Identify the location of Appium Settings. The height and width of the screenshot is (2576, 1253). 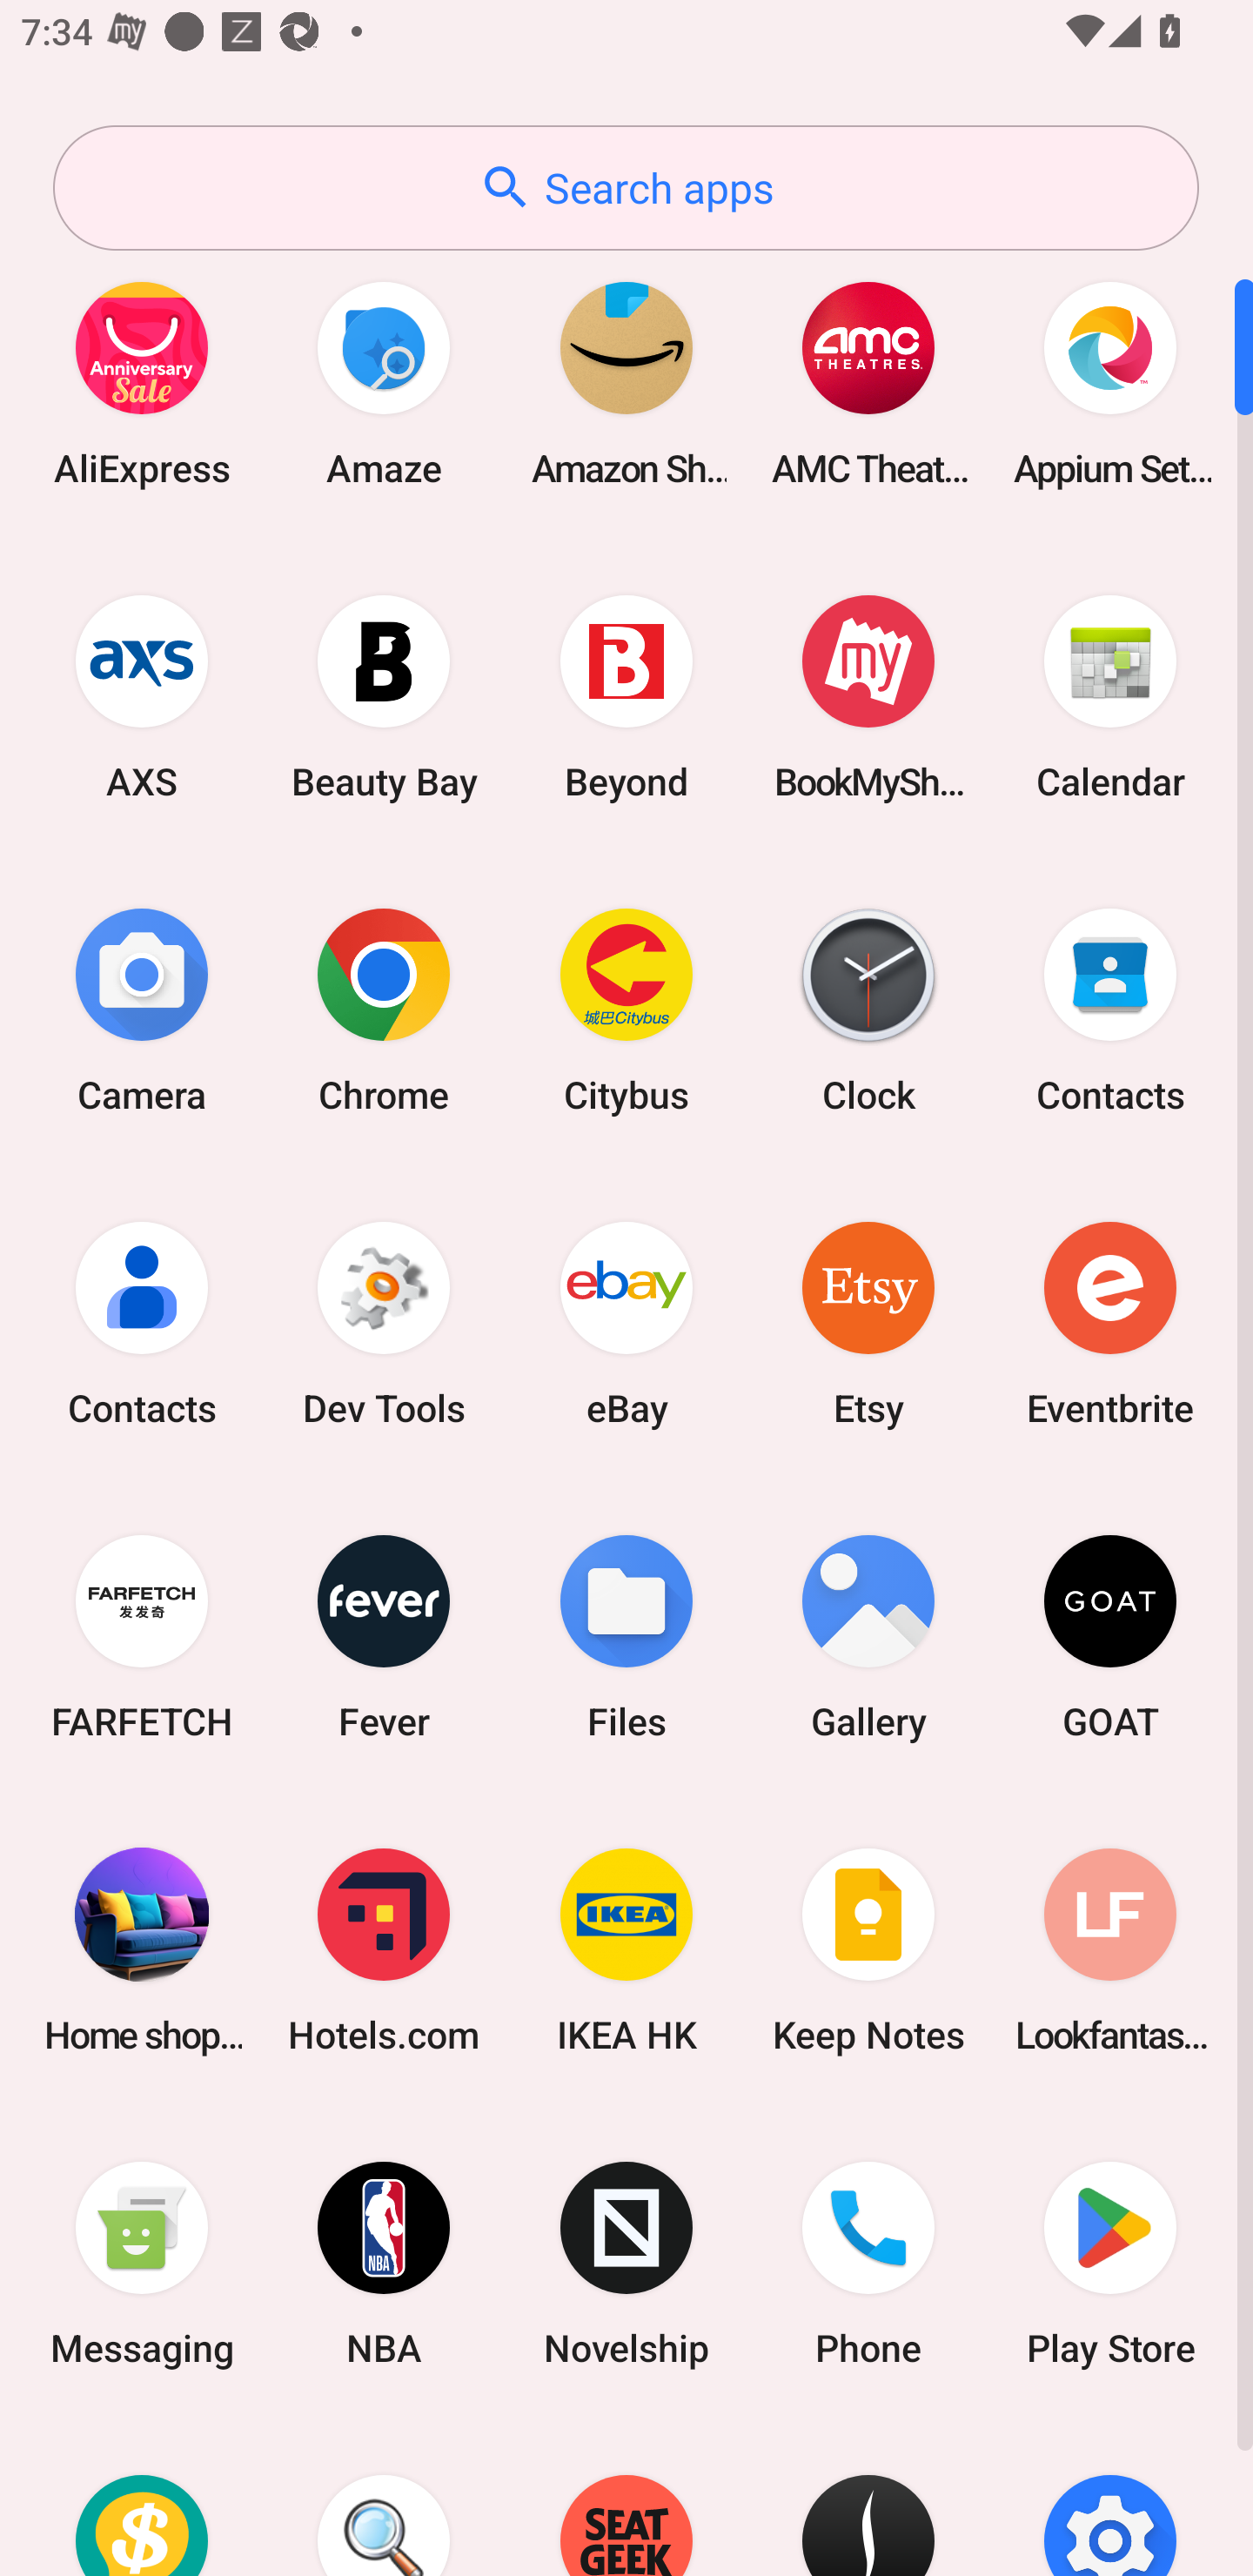
(1110, 383).